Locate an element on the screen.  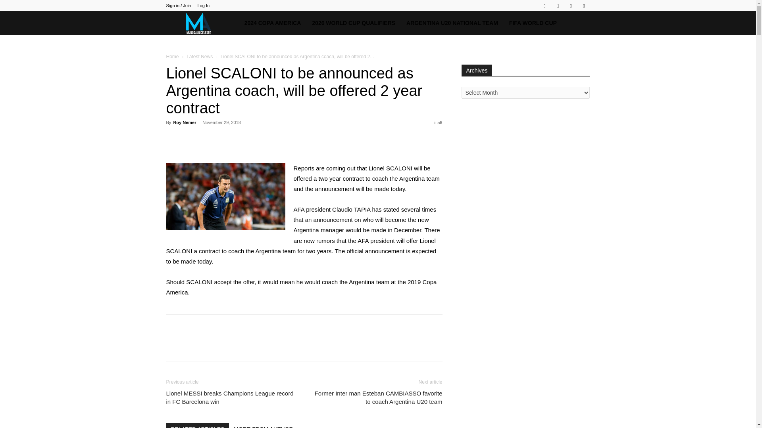
Mundo Albiceleste is located at coordinates (202, 23).